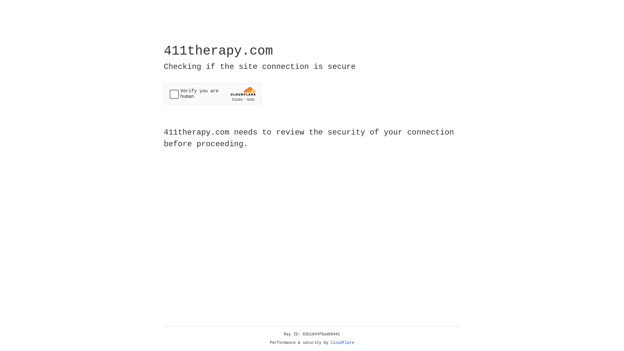 The width and height of the screenshot is (624, 351). What do you see at coordinates (213, 94) in the screenshot?
I see `Widget containing a Cloudflare security challenge` at bounding box center [213, 94].